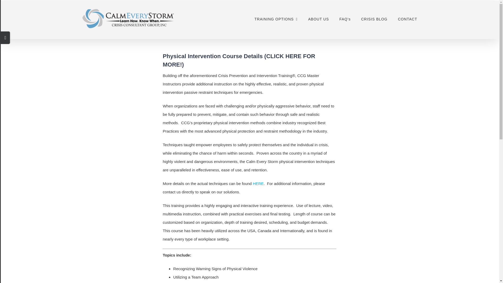 The height and width of the screenshot is (283, 503). I want to click on HERE, so click(258, 183).